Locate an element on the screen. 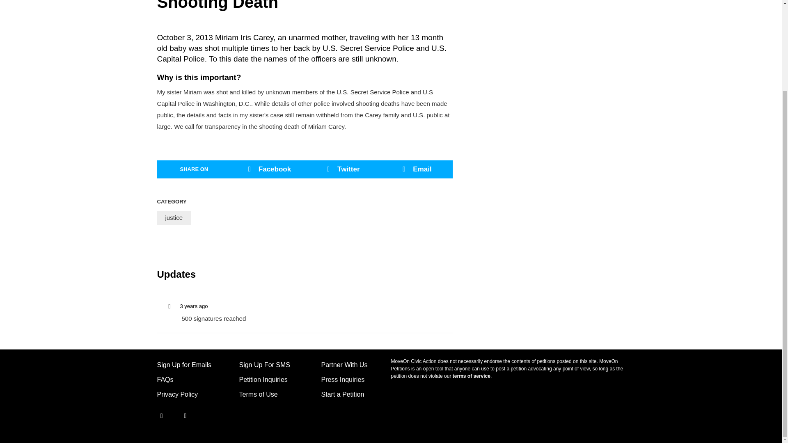  Share on Facebook is located at coordinates (268, 169).